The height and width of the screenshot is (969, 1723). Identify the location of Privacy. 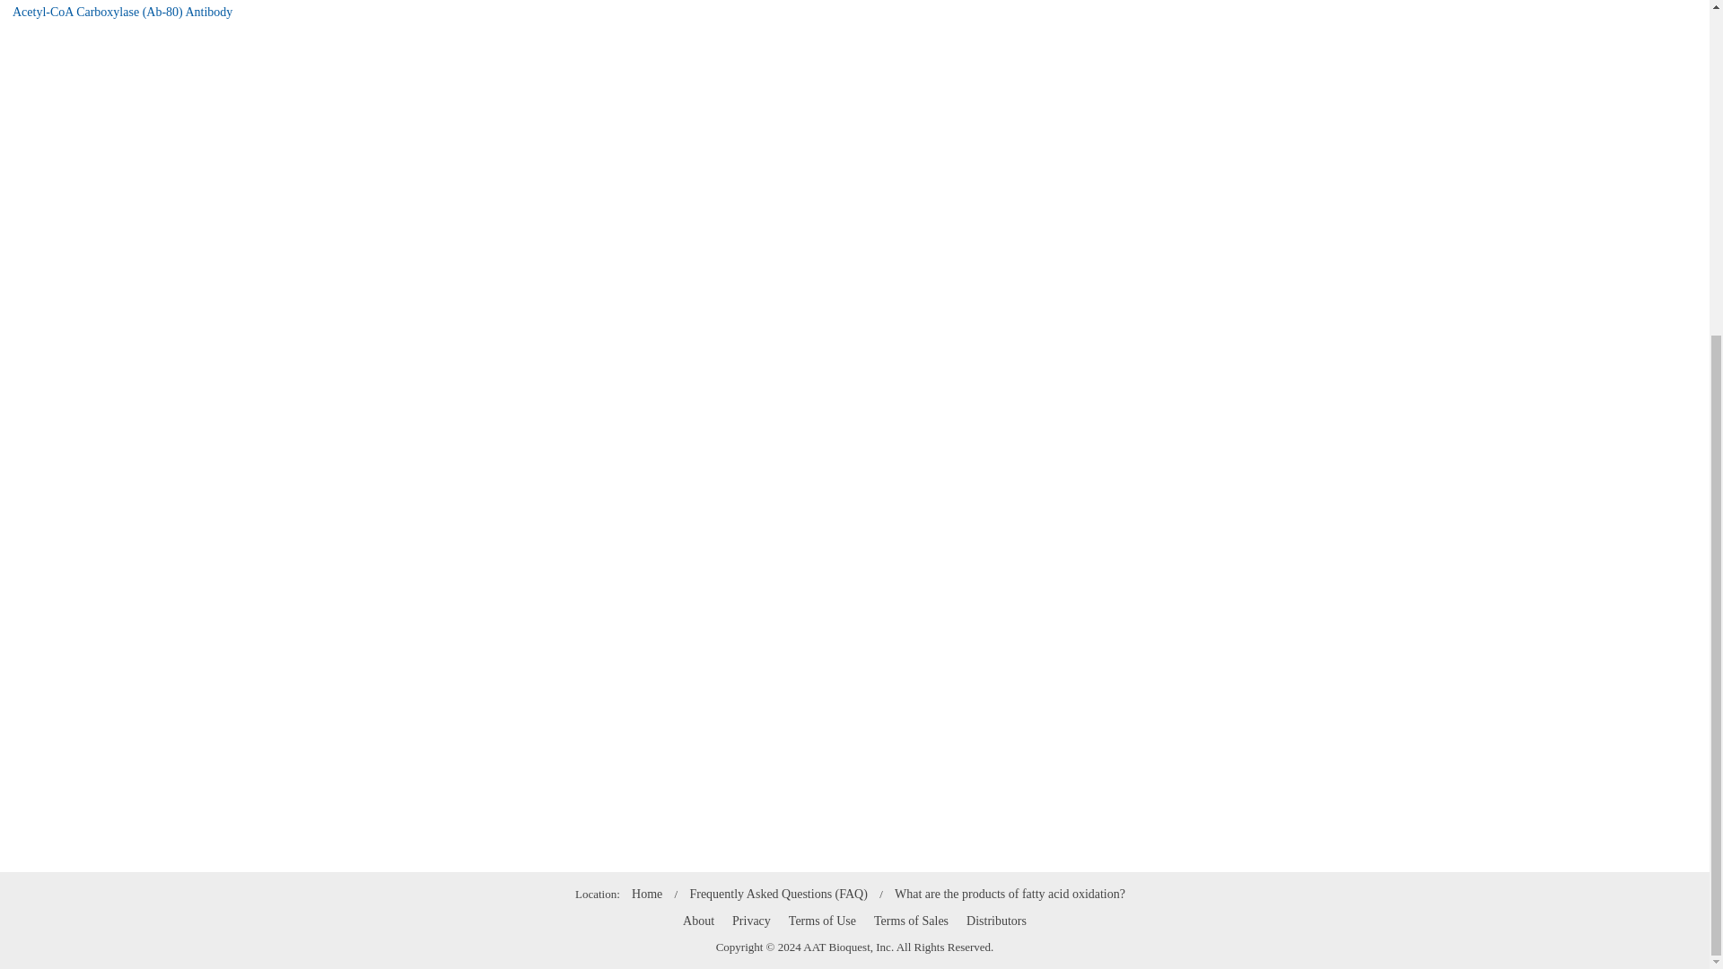
(751, 921).